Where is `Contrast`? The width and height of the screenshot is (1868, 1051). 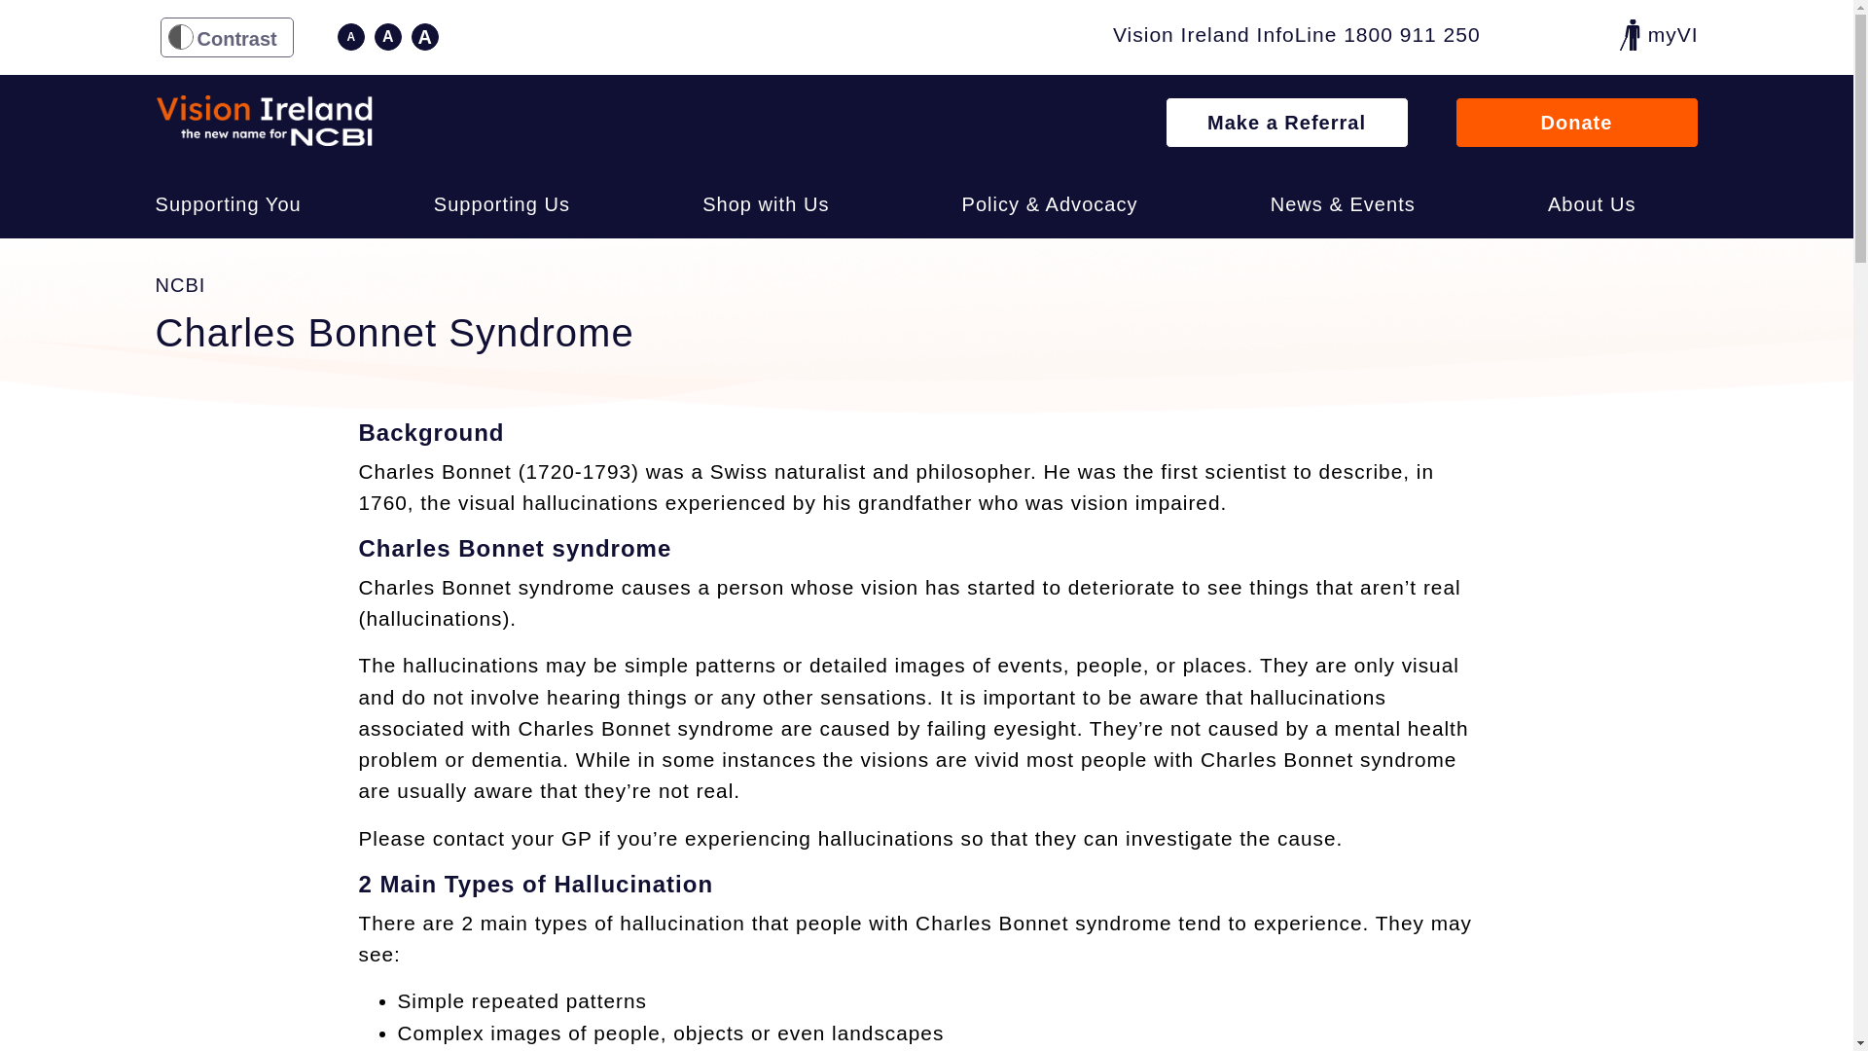 Contrast is located at coordinates (226, 37).